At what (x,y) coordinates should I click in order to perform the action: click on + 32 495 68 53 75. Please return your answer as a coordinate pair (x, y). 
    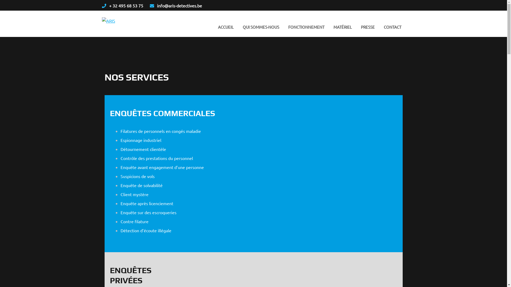
    Looking at the image, I should click on (126, 6).